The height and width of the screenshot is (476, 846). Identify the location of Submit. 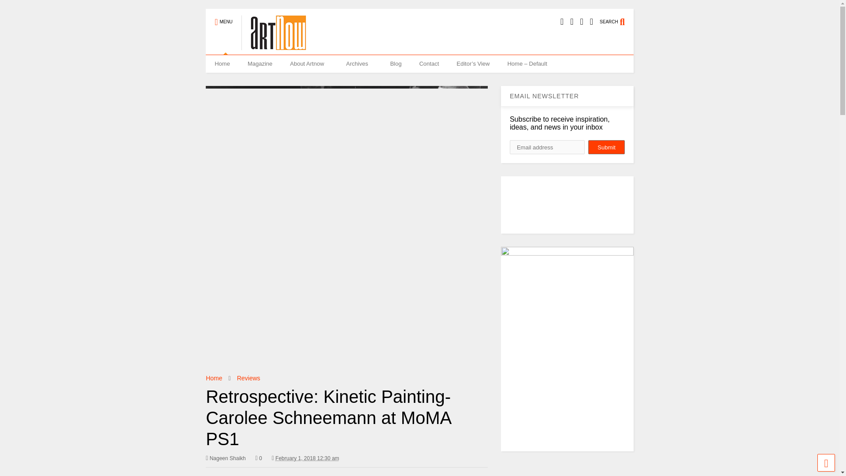
(606, 147).